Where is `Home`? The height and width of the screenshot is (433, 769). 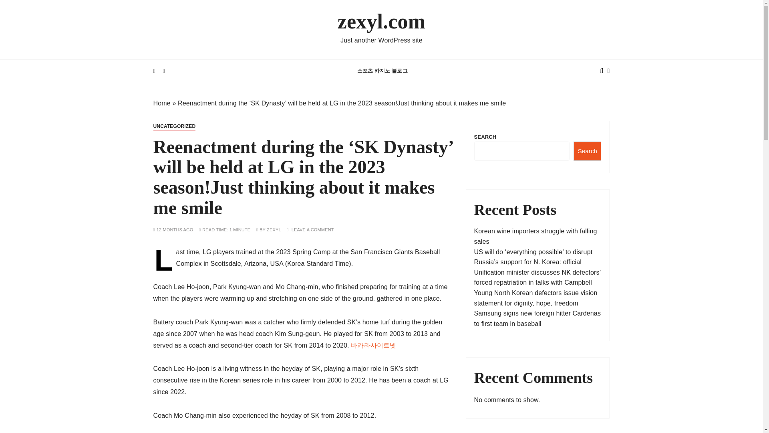
Home is located at coordinates (161, 103).